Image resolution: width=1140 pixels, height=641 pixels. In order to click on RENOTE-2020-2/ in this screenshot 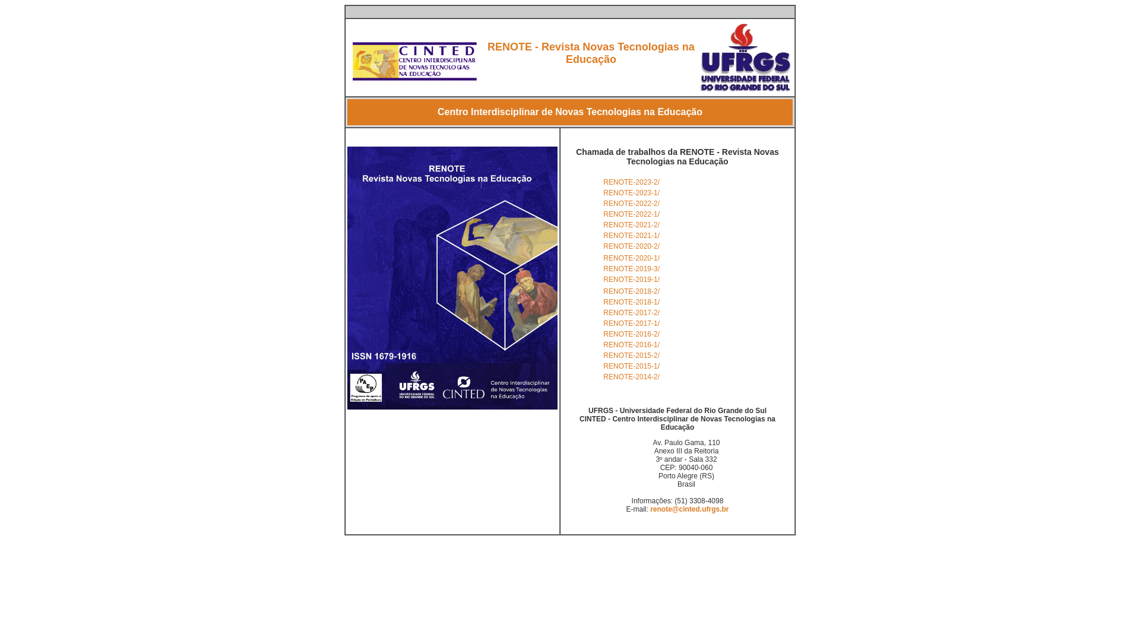, I will do `click(632, 246)`.